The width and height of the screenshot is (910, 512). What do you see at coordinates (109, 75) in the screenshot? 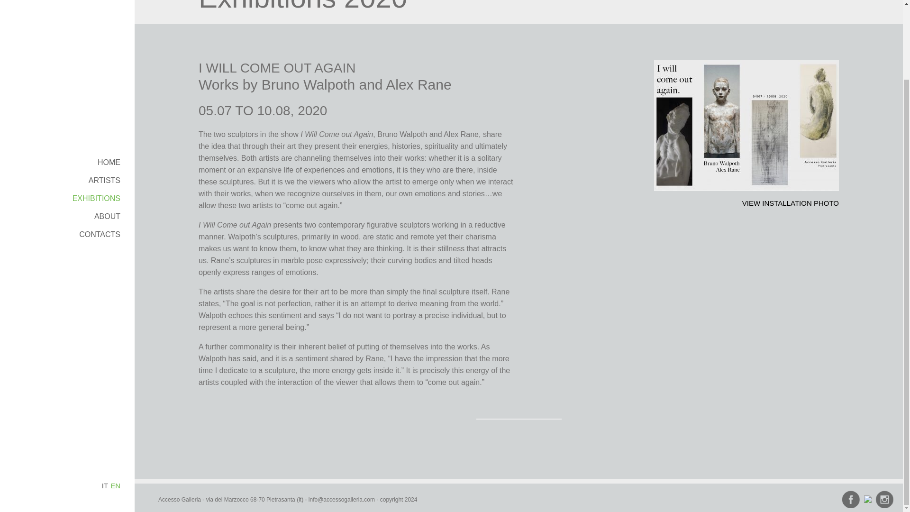
I see `HOME` at bounding box center [109, 75].